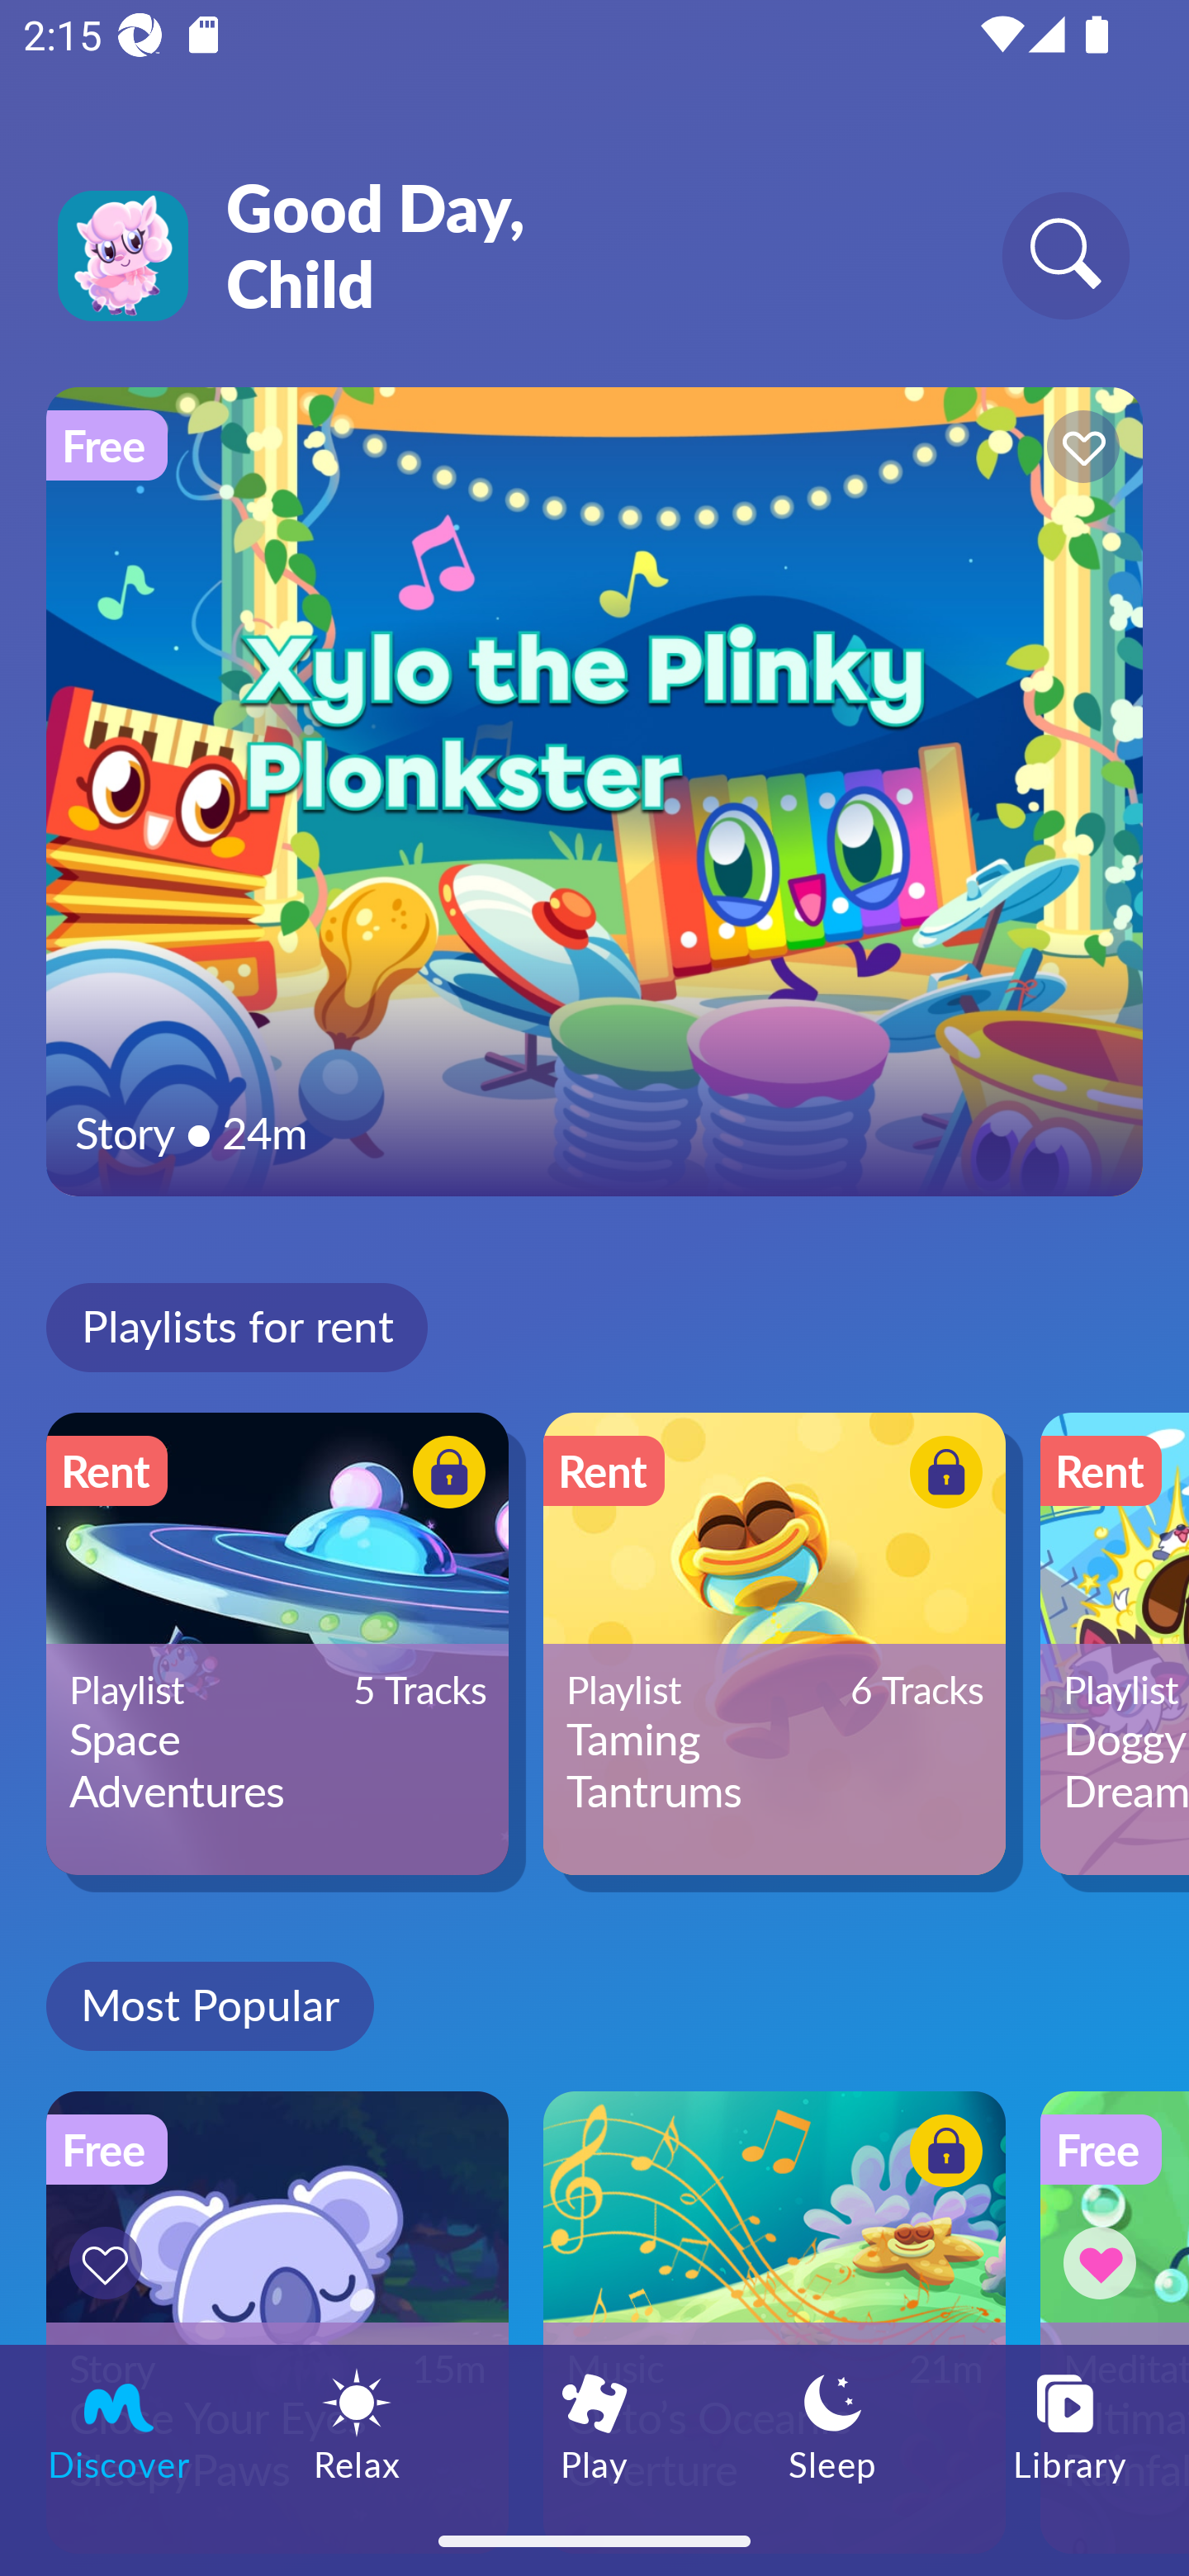  What do you see at coordinates (941, 1475) in the screenshot?
I see `Button` at bounding box center [941, 1475].